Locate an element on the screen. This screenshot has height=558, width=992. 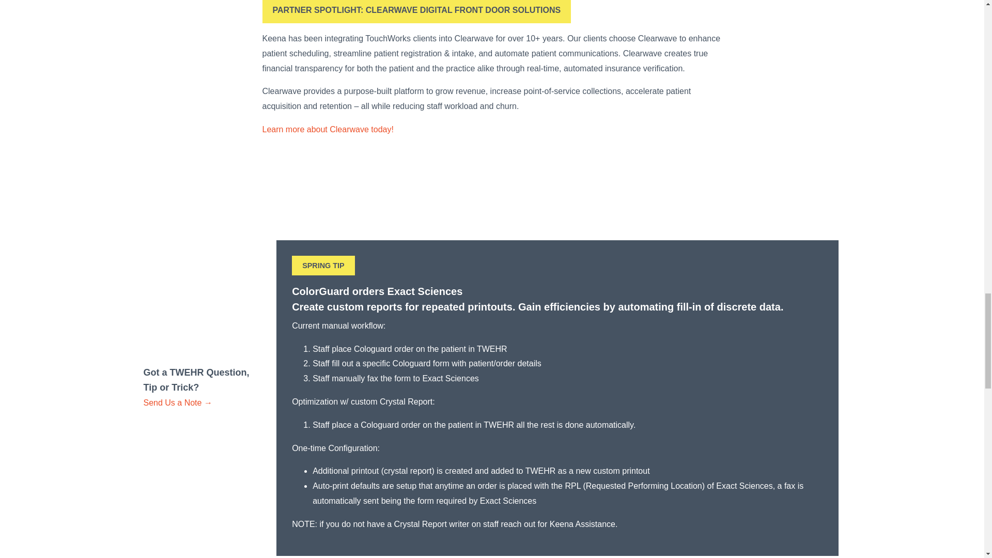
Learn more about Clearwave today! is located at coordinates (328, 129).